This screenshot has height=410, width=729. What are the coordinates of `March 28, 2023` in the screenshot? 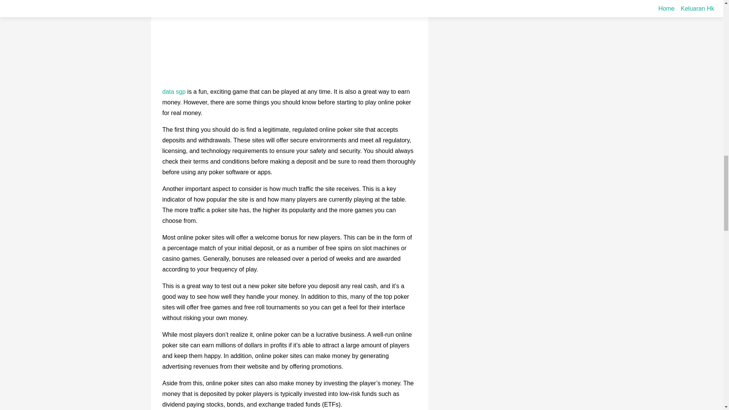 It's located at (212, 11).